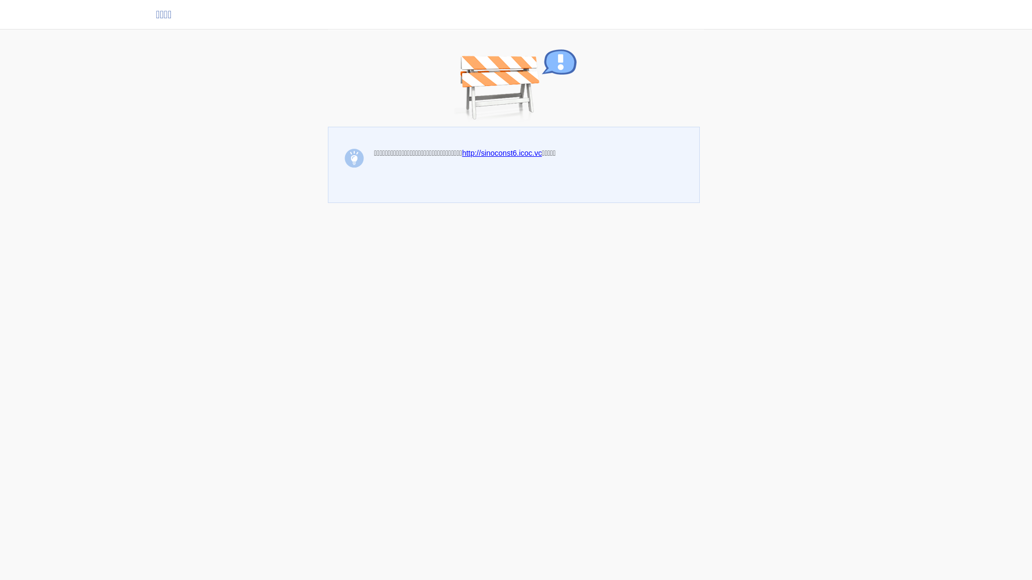  What do you see at coordinates (502, 153) in the screenshot?
I see `http://sinoconst6.icoc.vc` at bounding box center [502, 153].